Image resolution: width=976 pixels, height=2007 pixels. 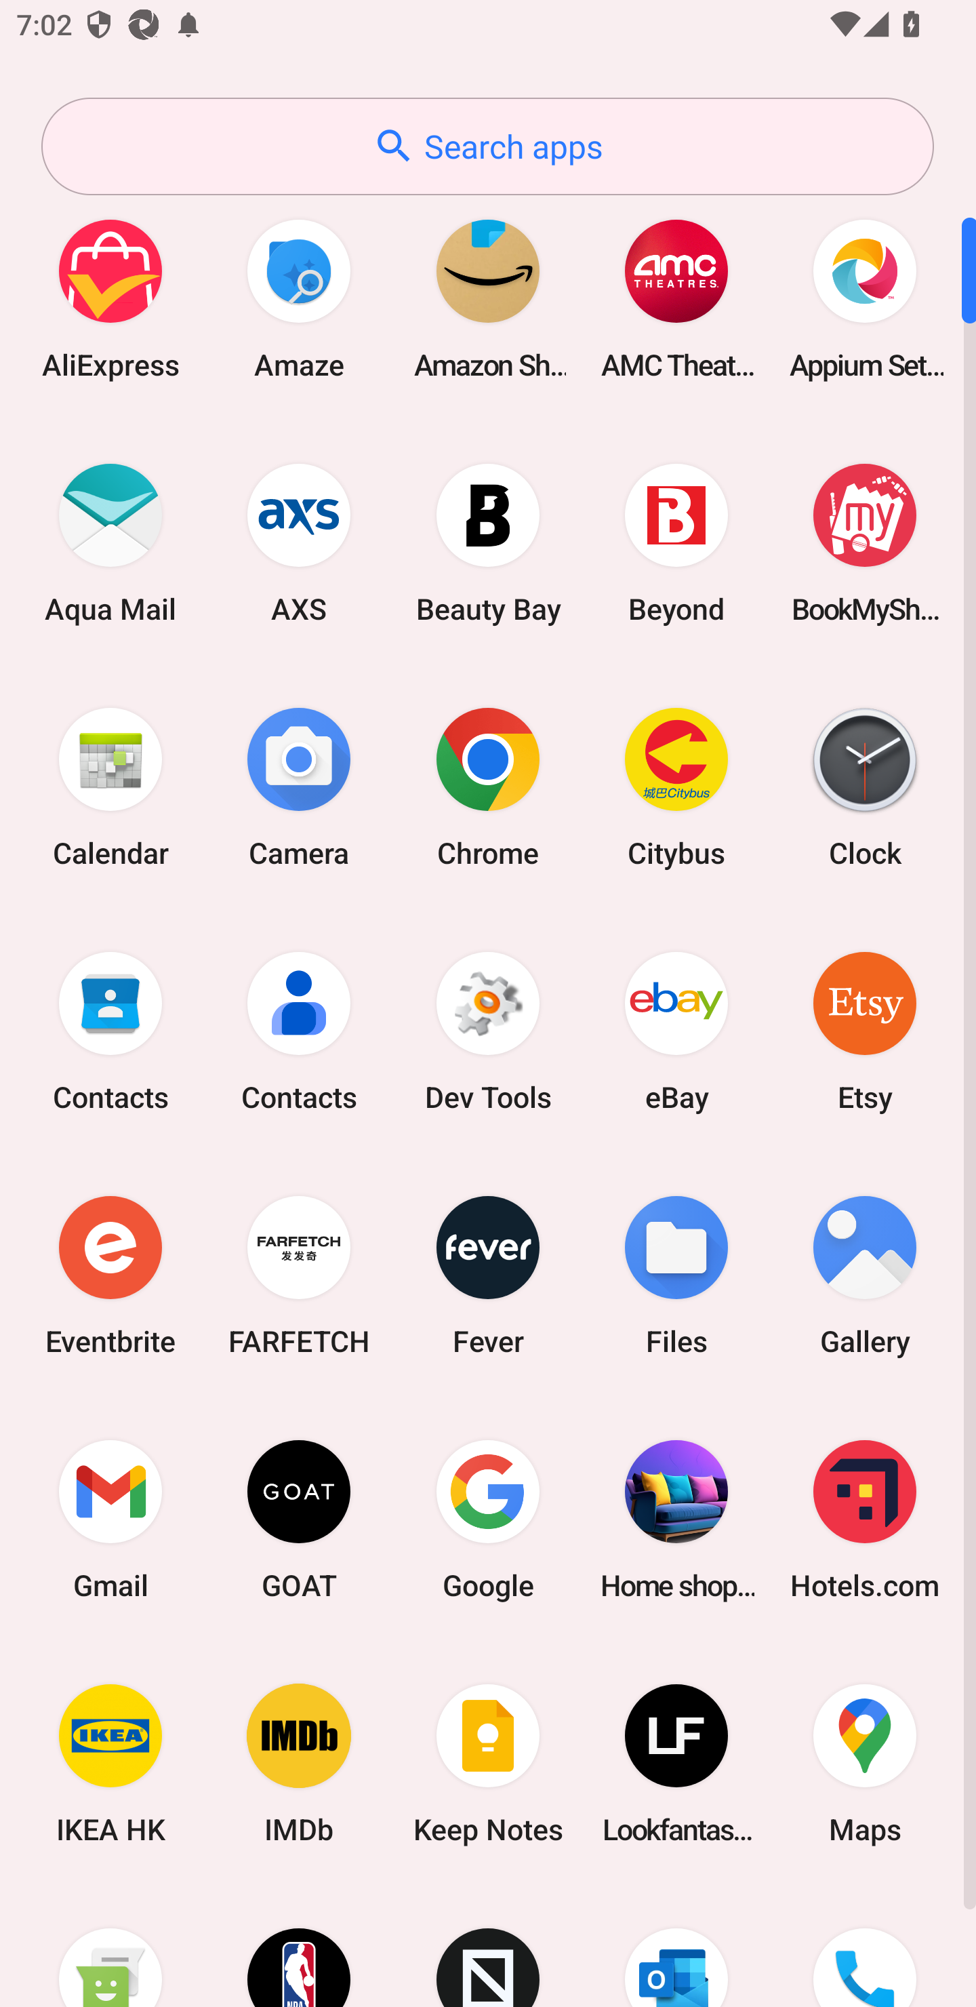 I want to click on AliExpress, so click(x=110, y=298).